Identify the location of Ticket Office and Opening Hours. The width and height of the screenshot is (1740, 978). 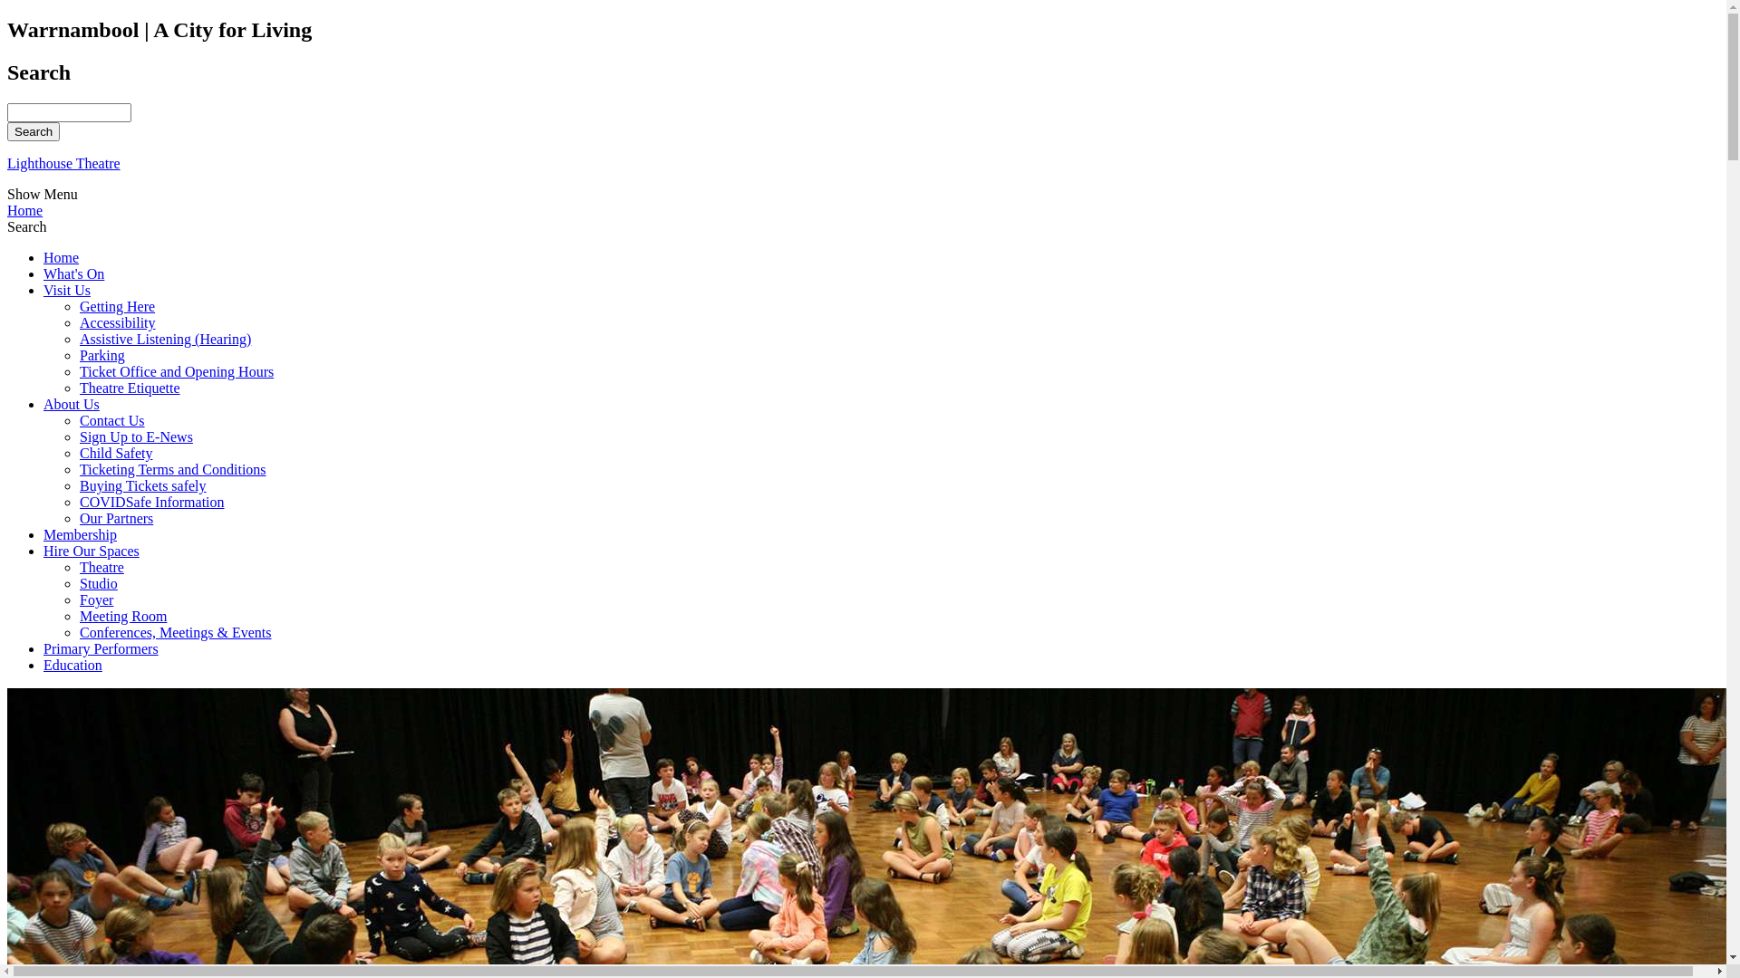
(177, 371).